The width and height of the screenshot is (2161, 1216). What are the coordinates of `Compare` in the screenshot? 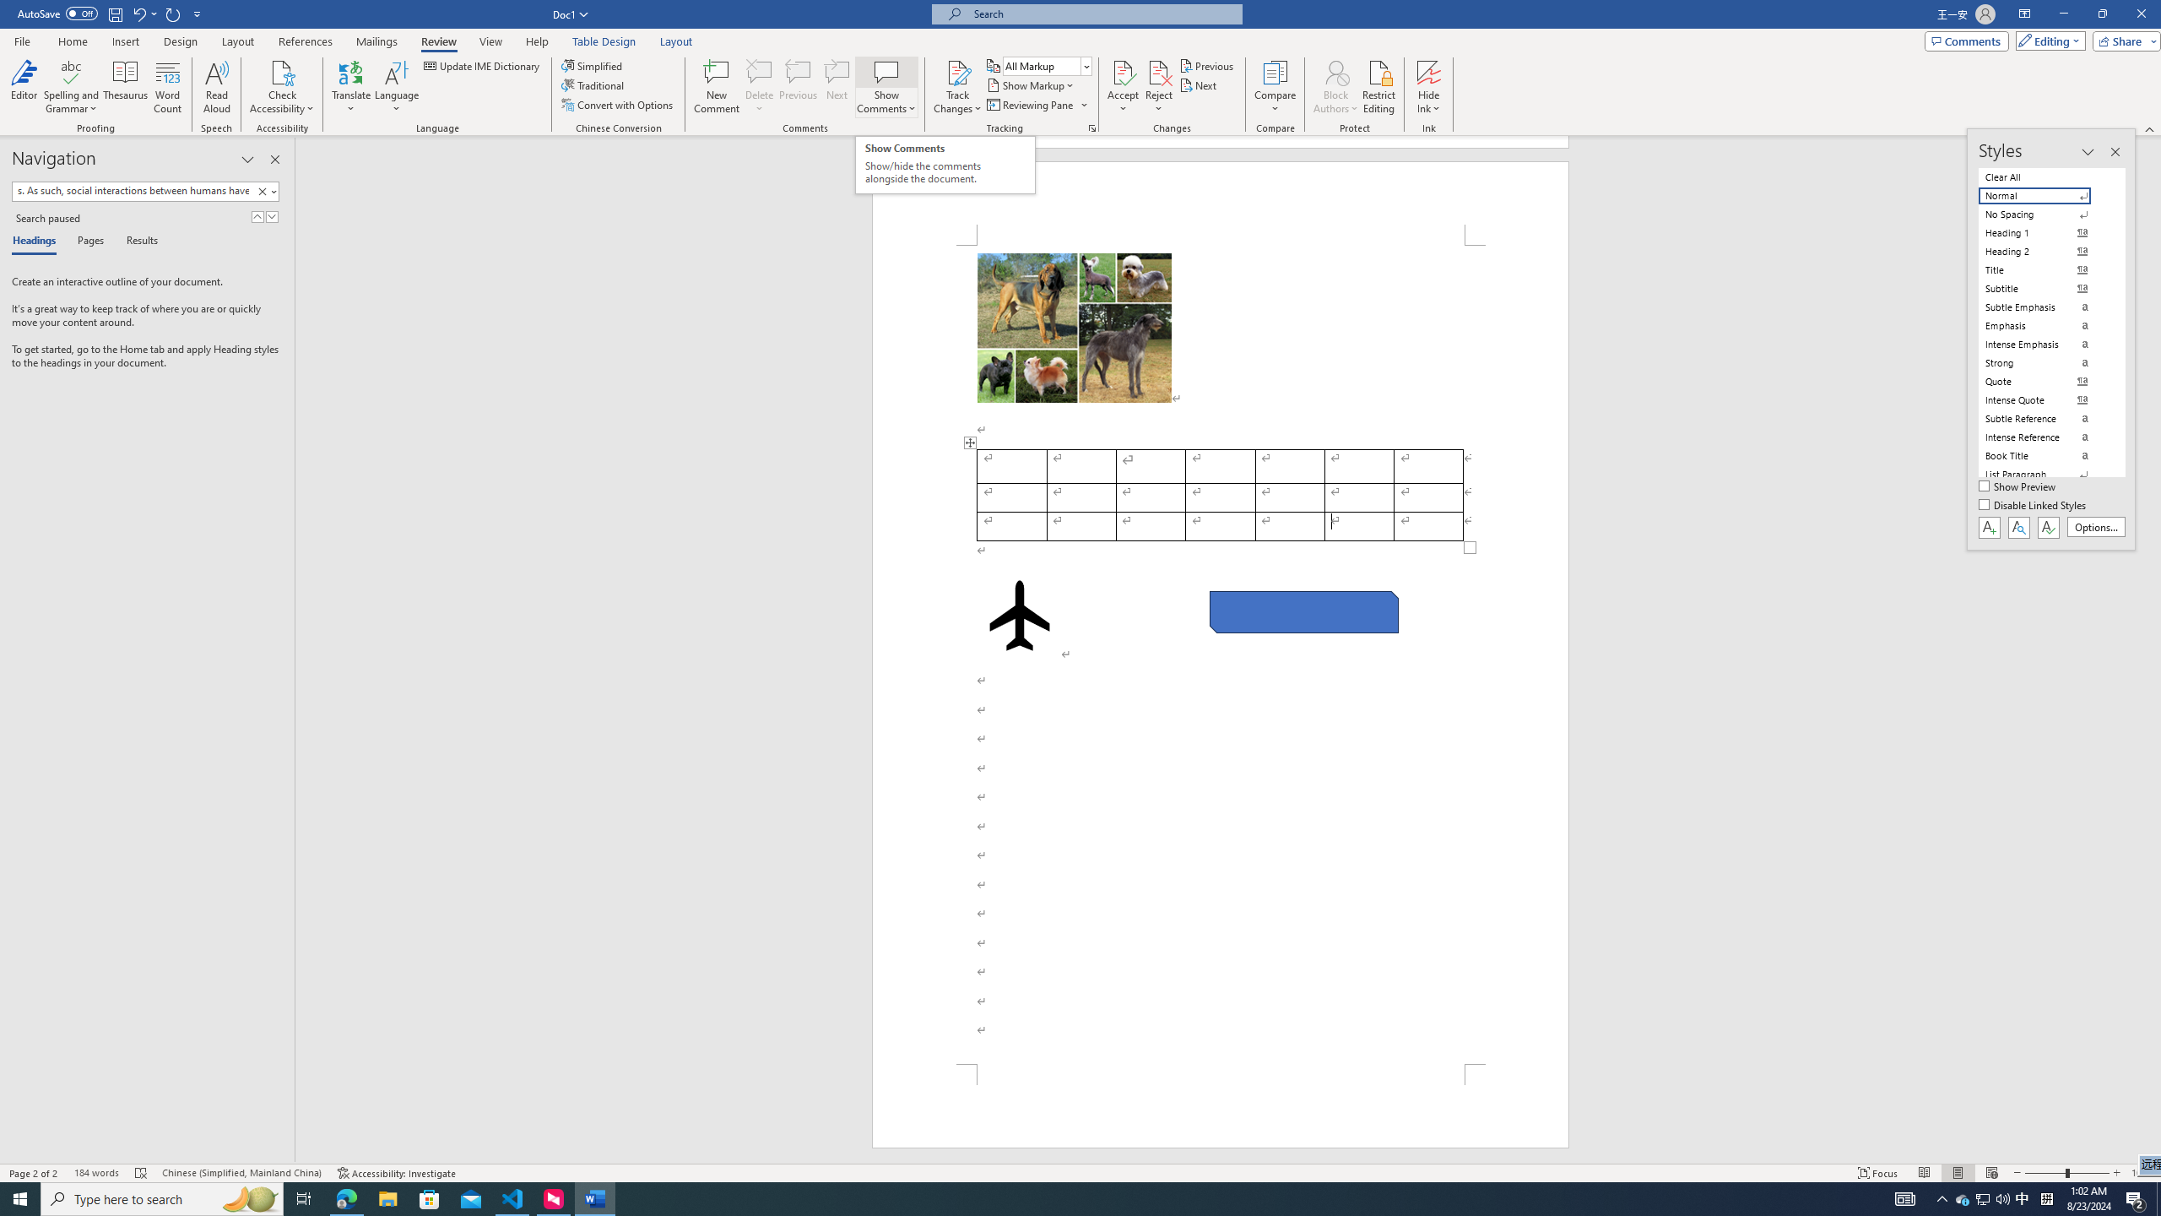 It's located at (1275, 87).